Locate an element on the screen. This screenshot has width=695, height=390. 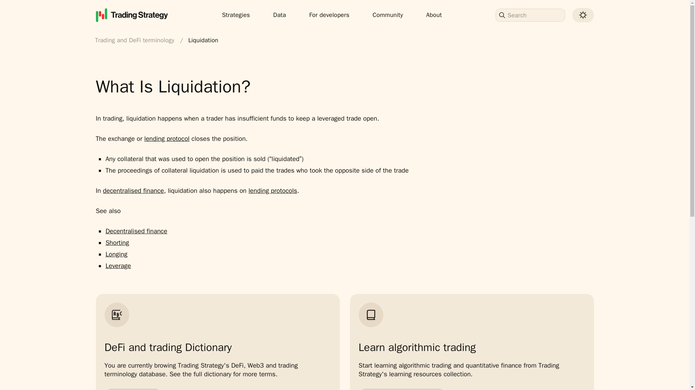
About is located at coordinates (434, 15).